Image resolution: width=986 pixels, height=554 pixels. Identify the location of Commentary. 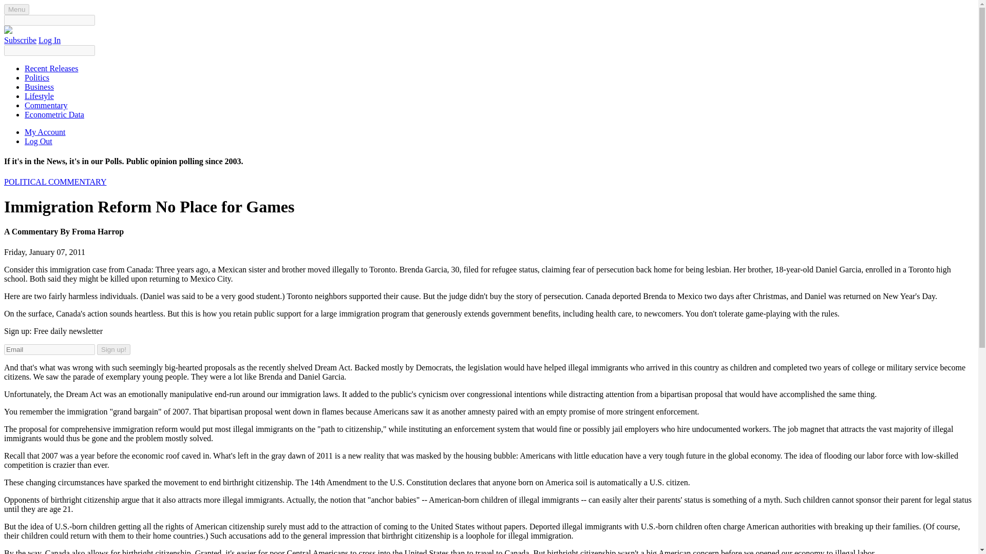
(46, 105).